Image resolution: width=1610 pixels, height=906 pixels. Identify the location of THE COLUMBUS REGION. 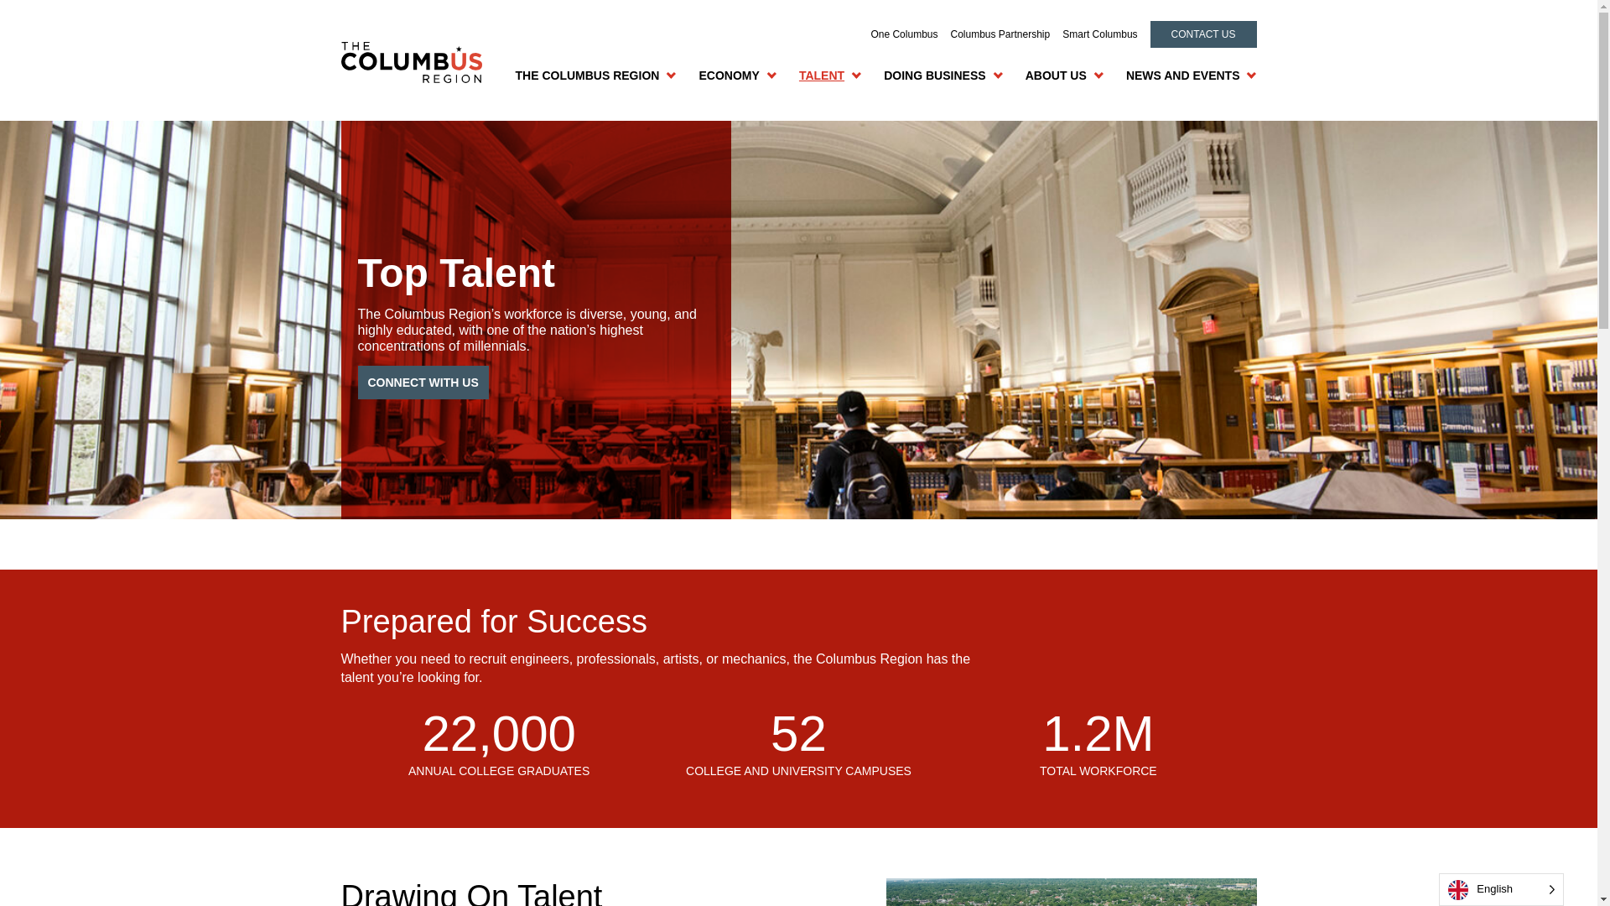
(587, 75).